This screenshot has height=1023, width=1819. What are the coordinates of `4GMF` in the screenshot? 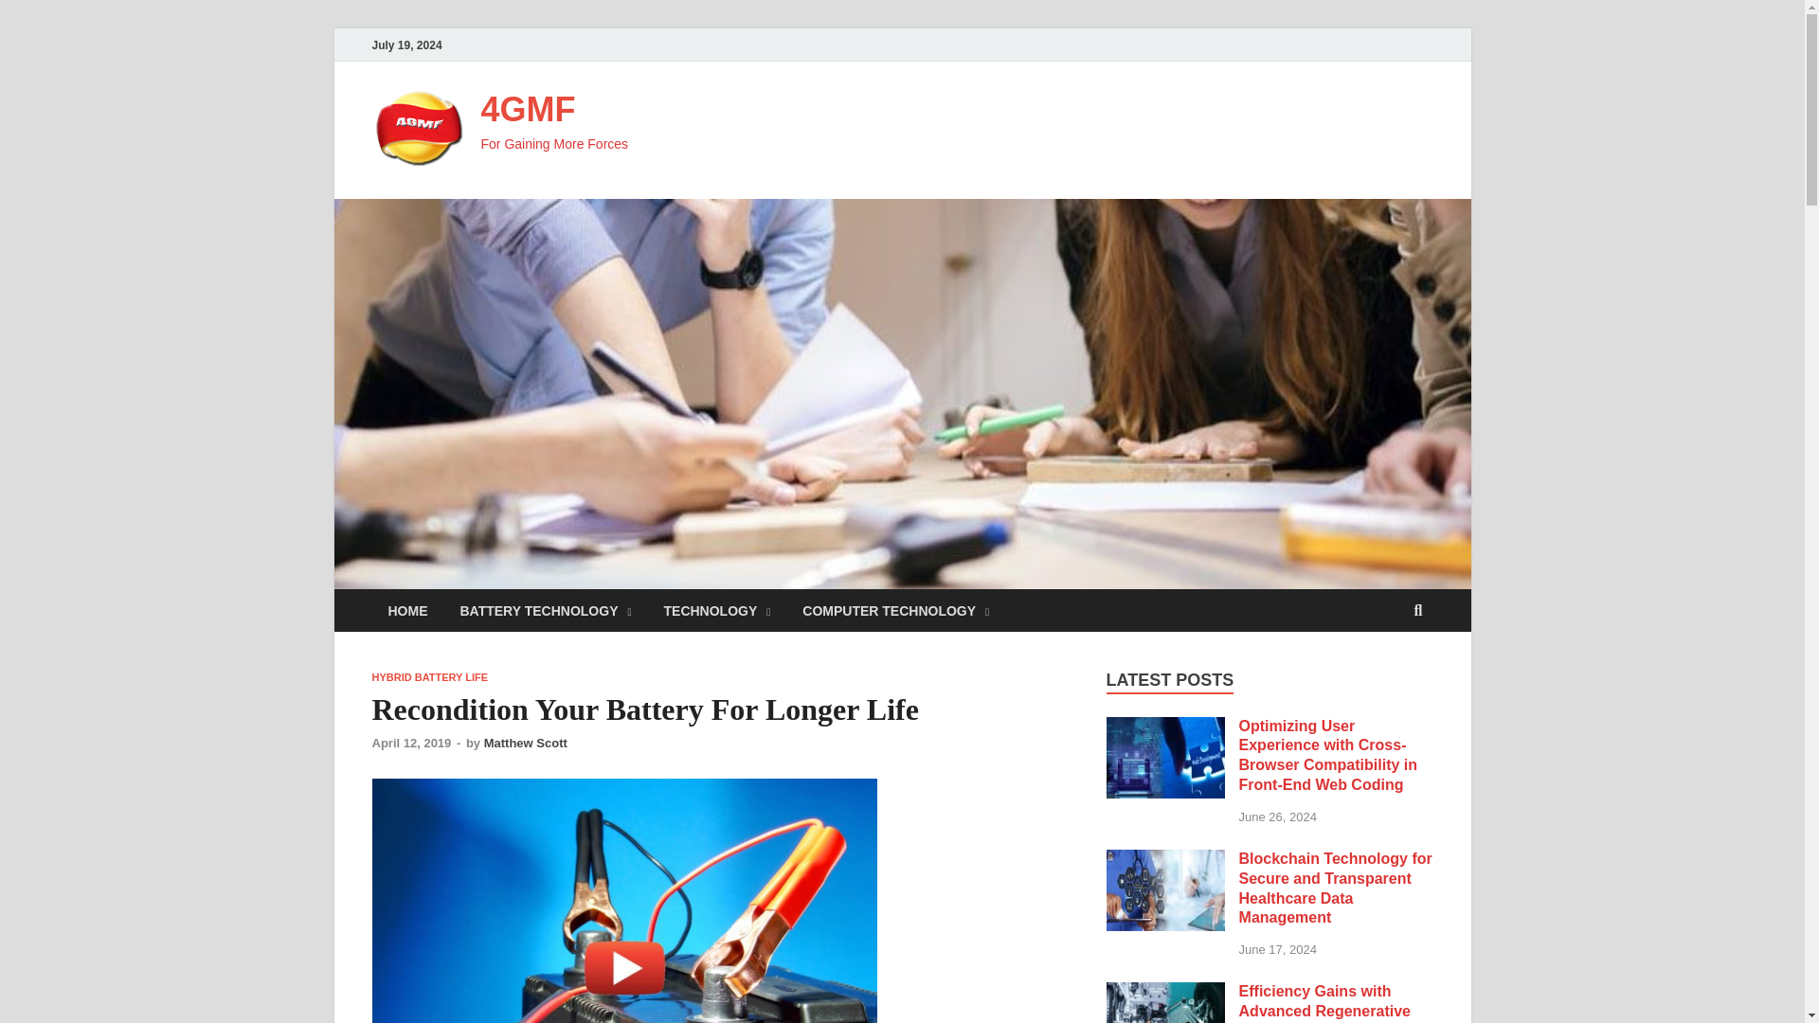 It's located at (529, 110).